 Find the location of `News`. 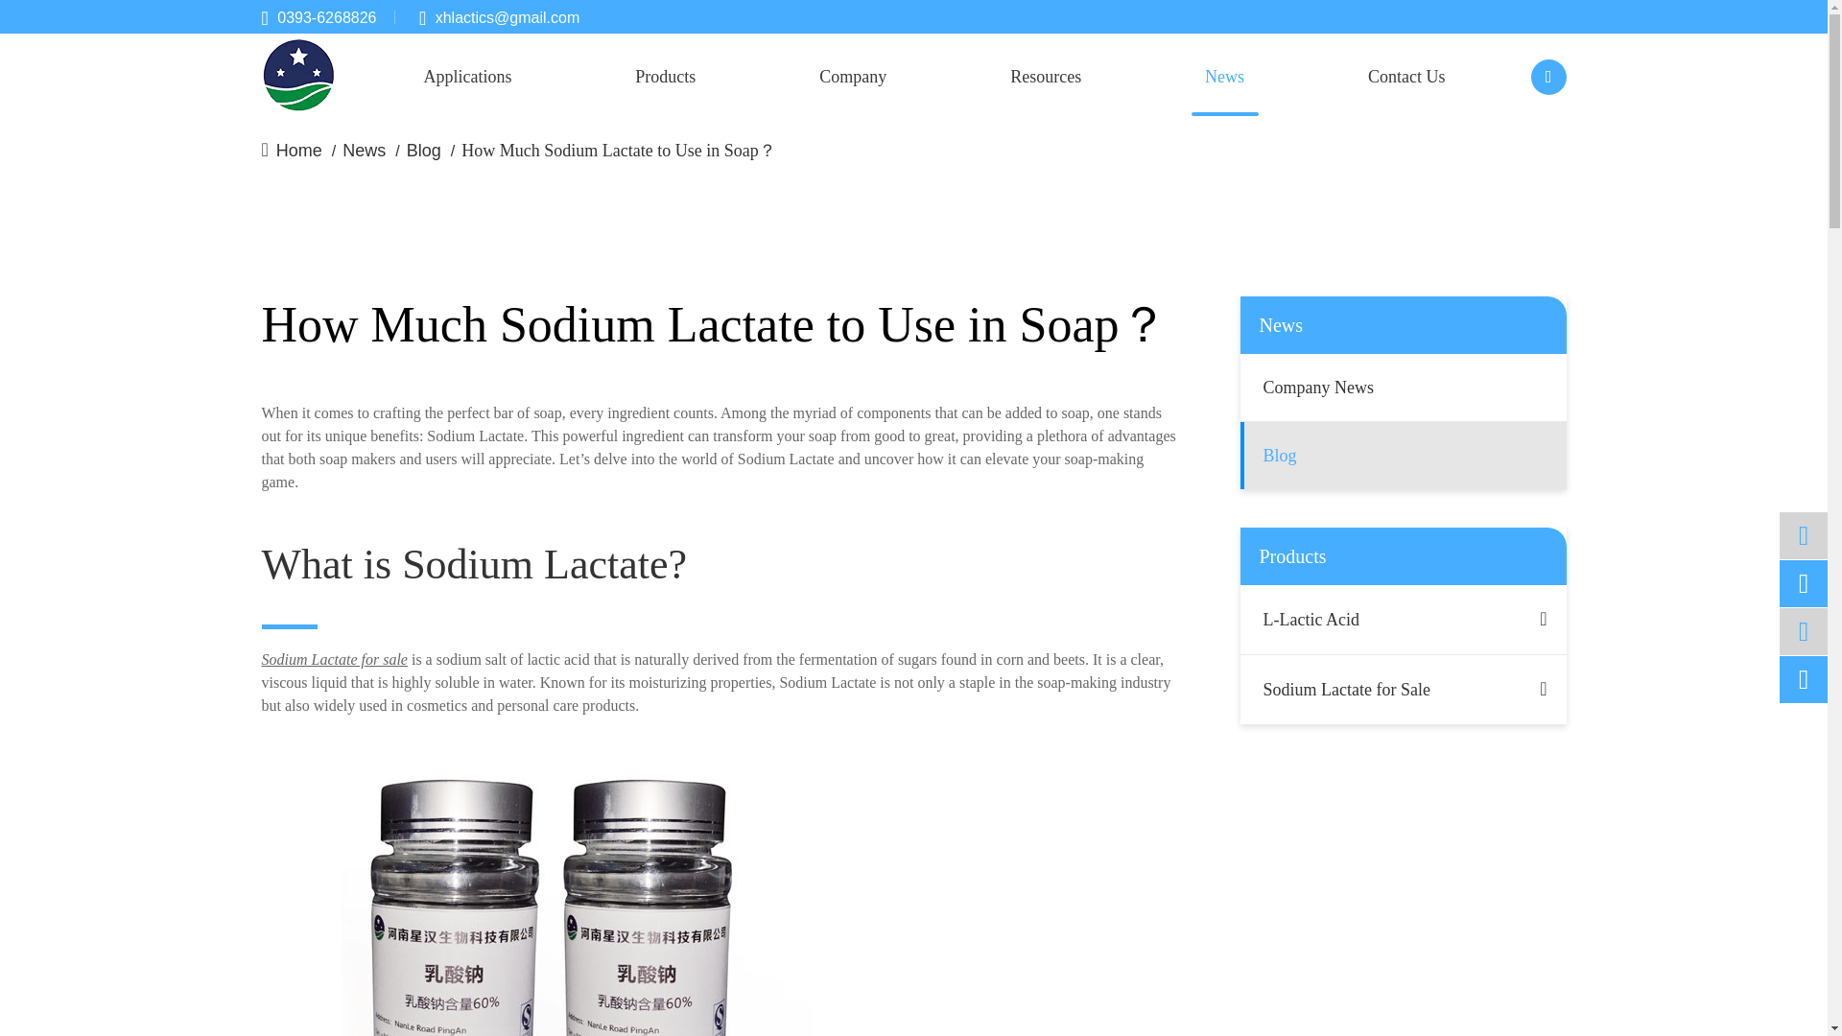

News is located at coordinates (364, 155).